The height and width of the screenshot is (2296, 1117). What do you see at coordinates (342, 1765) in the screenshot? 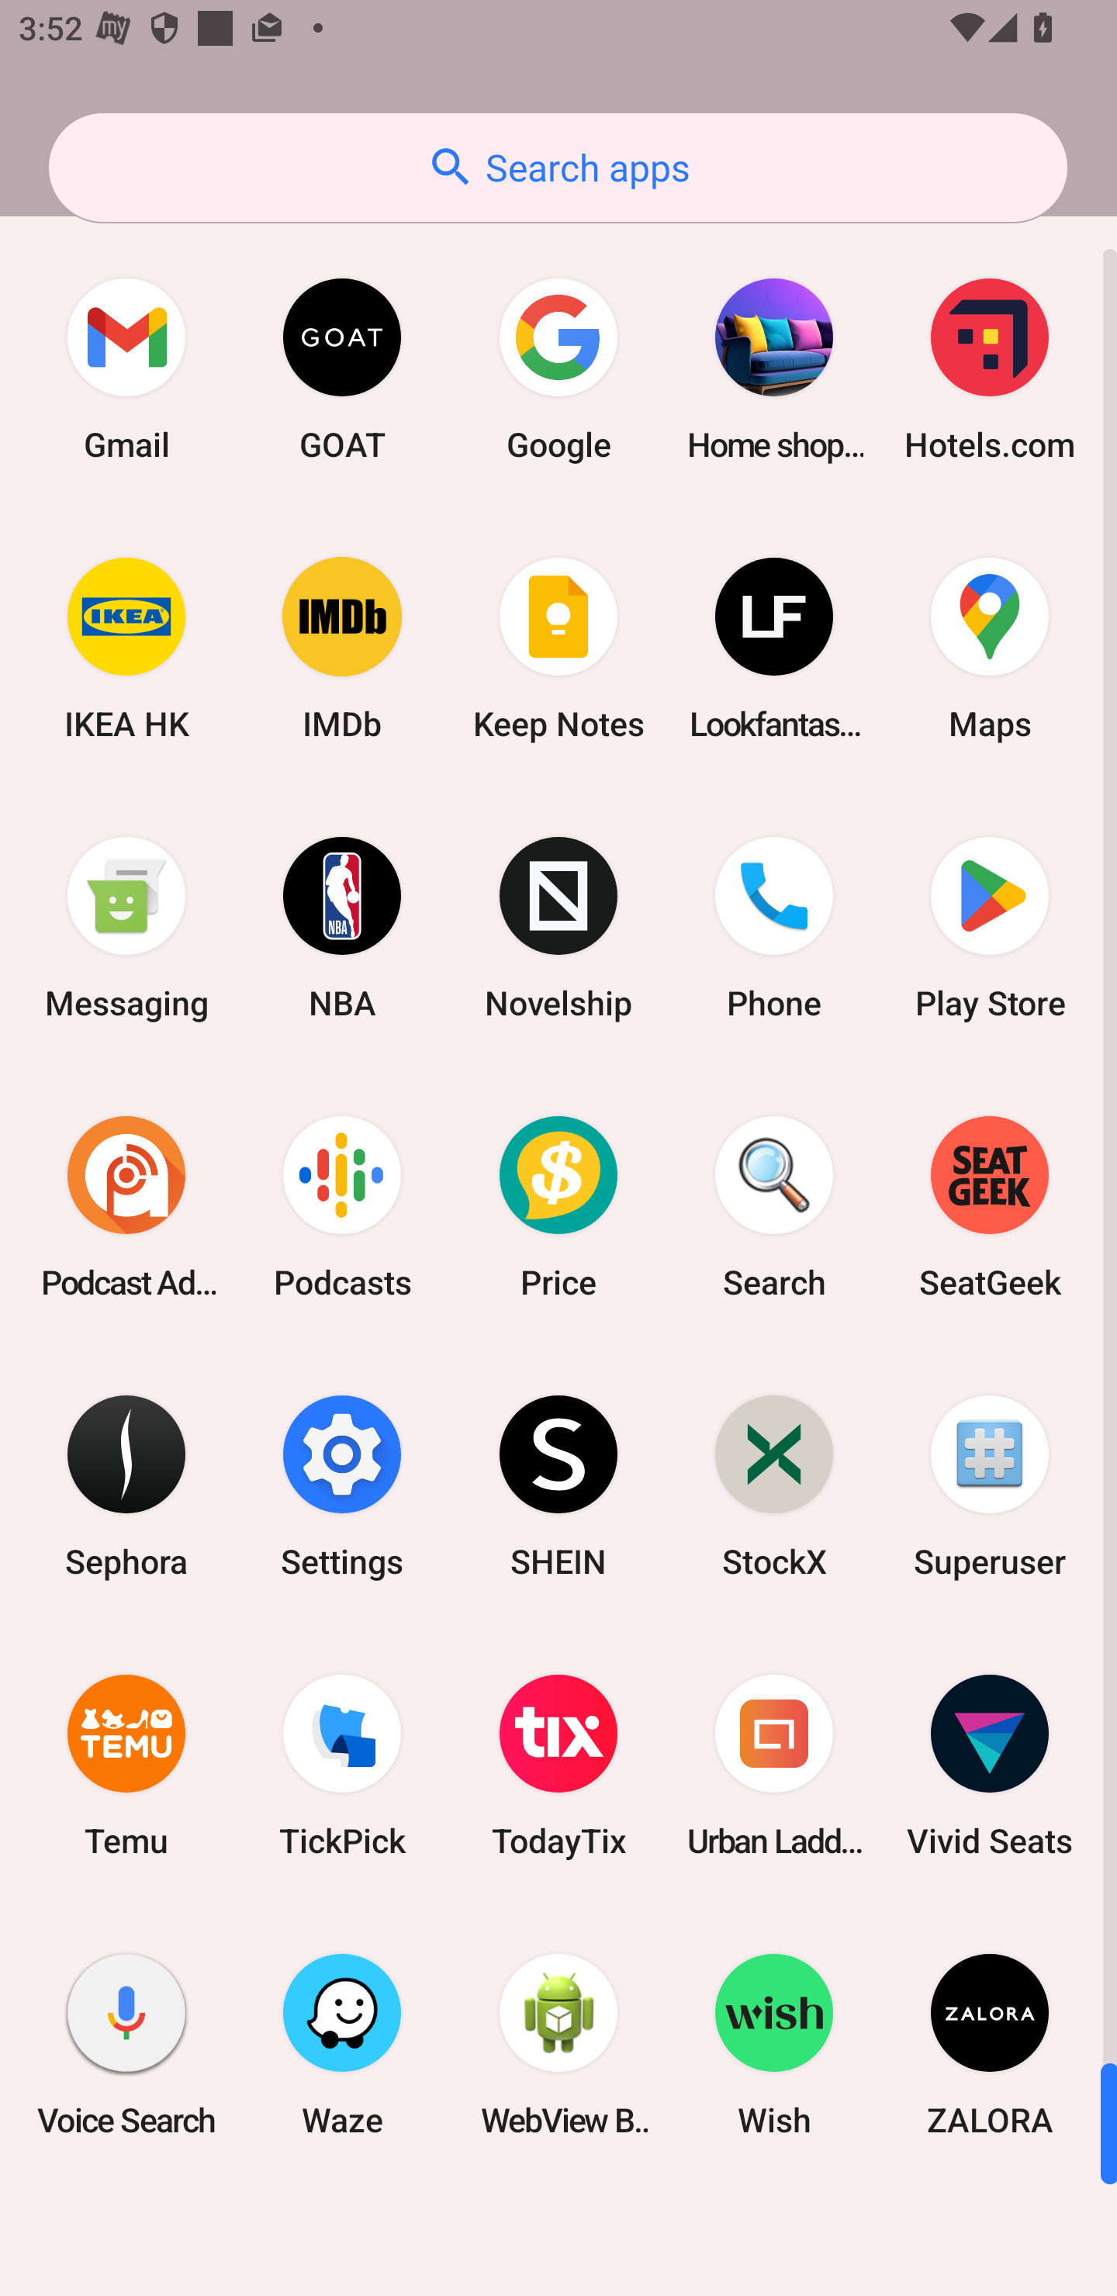
I see `TickPick` at bounding box center [342, 1765].